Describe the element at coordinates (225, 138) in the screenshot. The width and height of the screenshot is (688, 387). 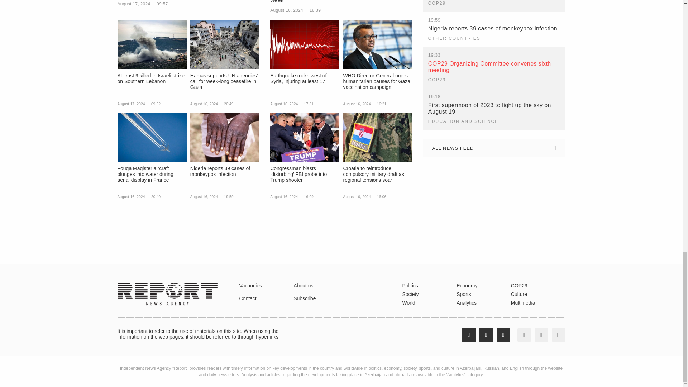
I see `Nigeria reports 39 cases of monkeypox infection` at that location.